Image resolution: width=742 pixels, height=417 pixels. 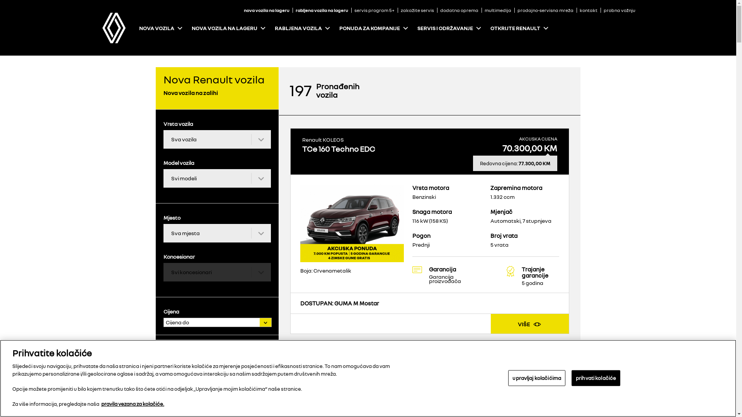 What do you see at coordinates (515, 28) in the screenshot?
I see `OTKRIJTE RENAULT` at bounding box center [515, 28].